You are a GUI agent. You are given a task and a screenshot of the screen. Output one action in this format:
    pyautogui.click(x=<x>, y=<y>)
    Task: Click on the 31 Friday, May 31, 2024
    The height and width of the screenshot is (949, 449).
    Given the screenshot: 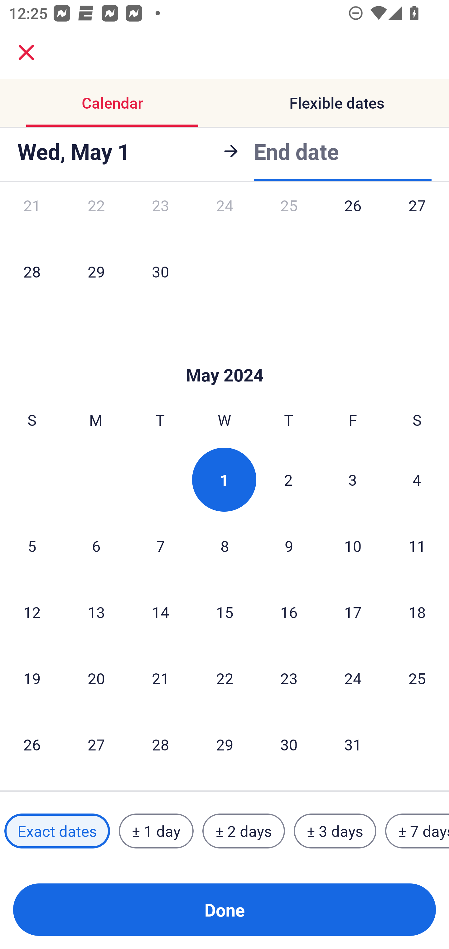 What is the action you would take?
    pyautogui.click(x=353, y=744)
    